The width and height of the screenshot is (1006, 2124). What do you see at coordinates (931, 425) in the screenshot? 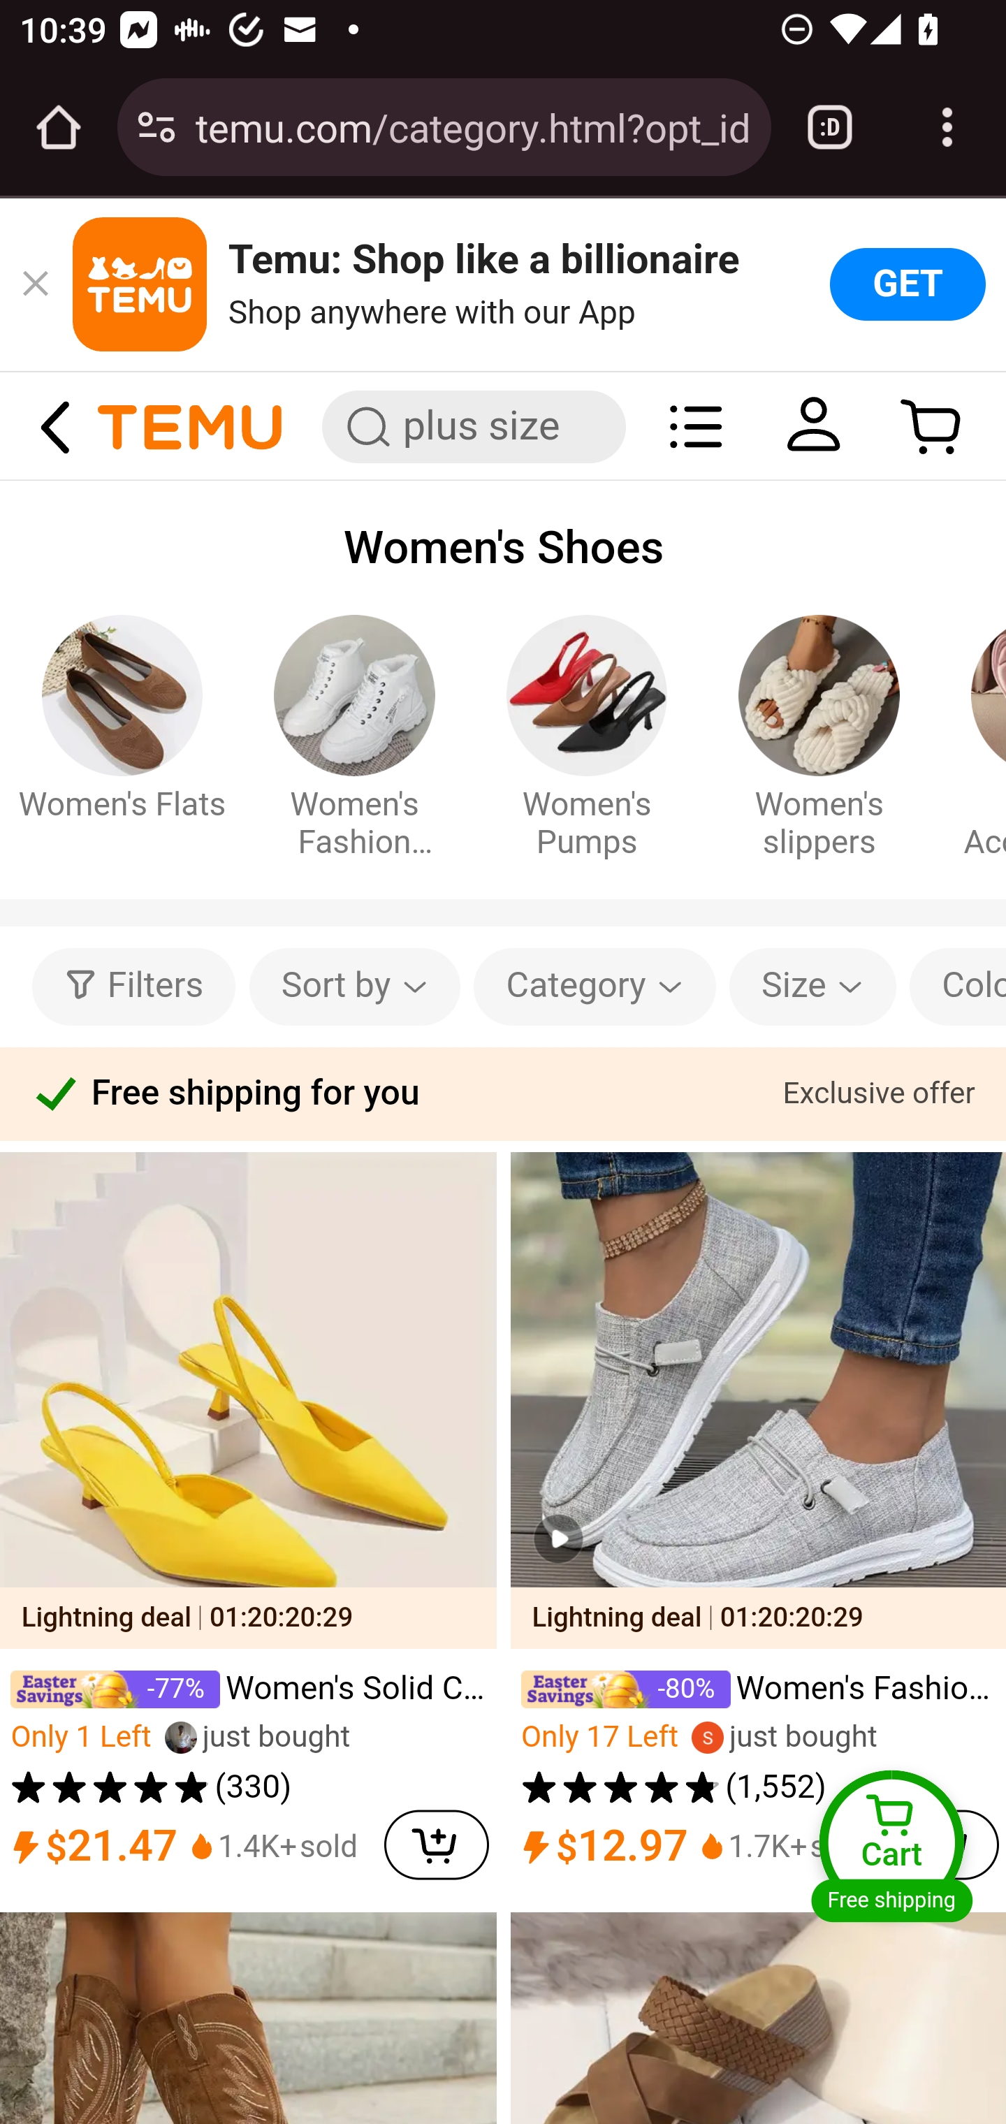
I see `Cart` at bounding box center [931, 425].